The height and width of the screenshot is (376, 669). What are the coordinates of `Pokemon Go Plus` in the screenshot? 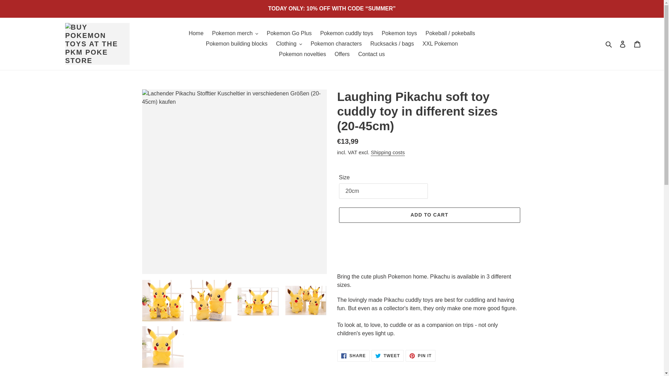 It's located at (289, 33).